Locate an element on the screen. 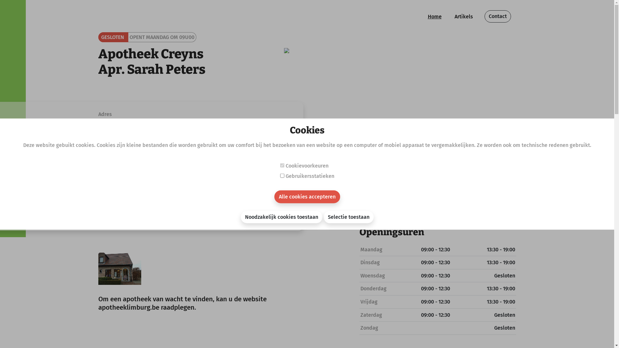 Image resolution: width=619 pixels, height=348 pixels. creyns is located at coordinates (114, 203).